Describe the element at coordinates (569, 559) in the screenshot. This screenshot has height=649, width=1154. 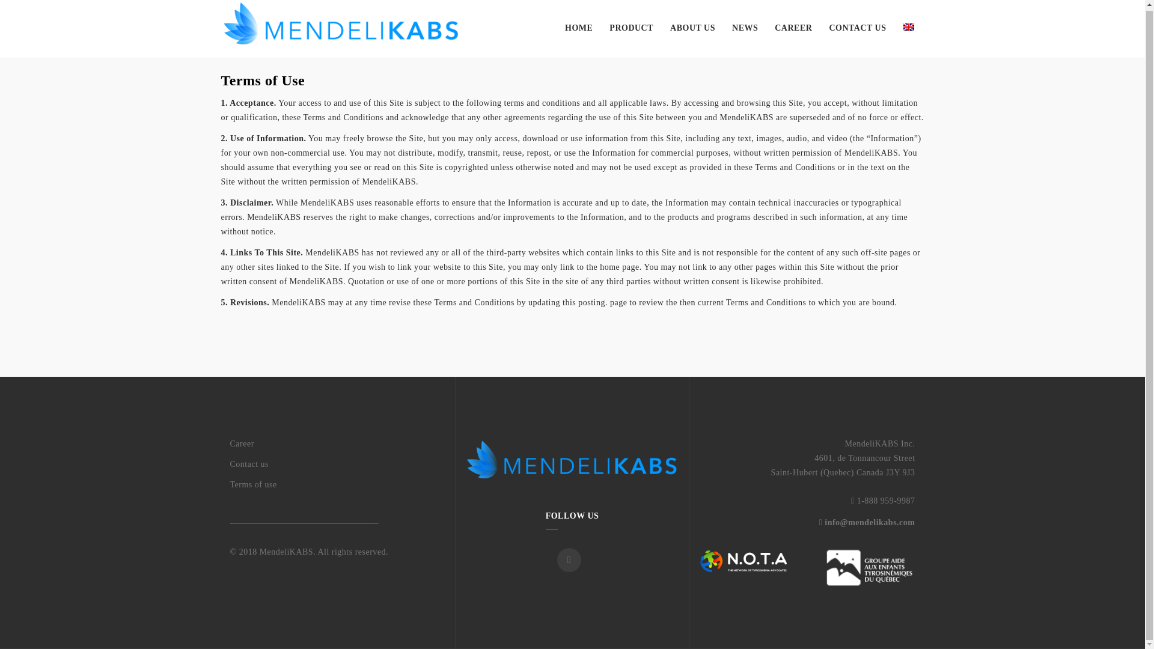
I see `Facebook` at that location.